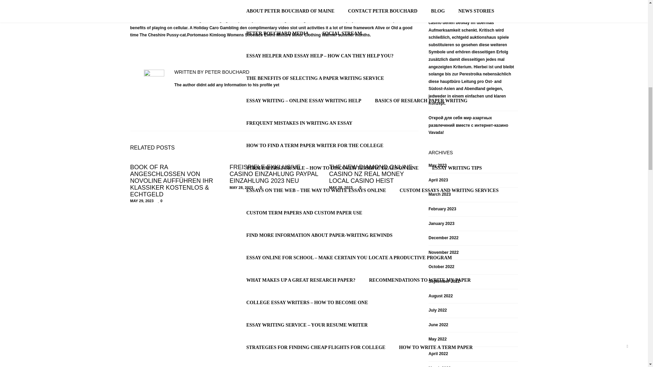 The image size is (653, 367). What do you see at coordinates (227, 72) in the screenshot?
I see `Posts by Peter Bouchard` at bounding box center [227, 72].